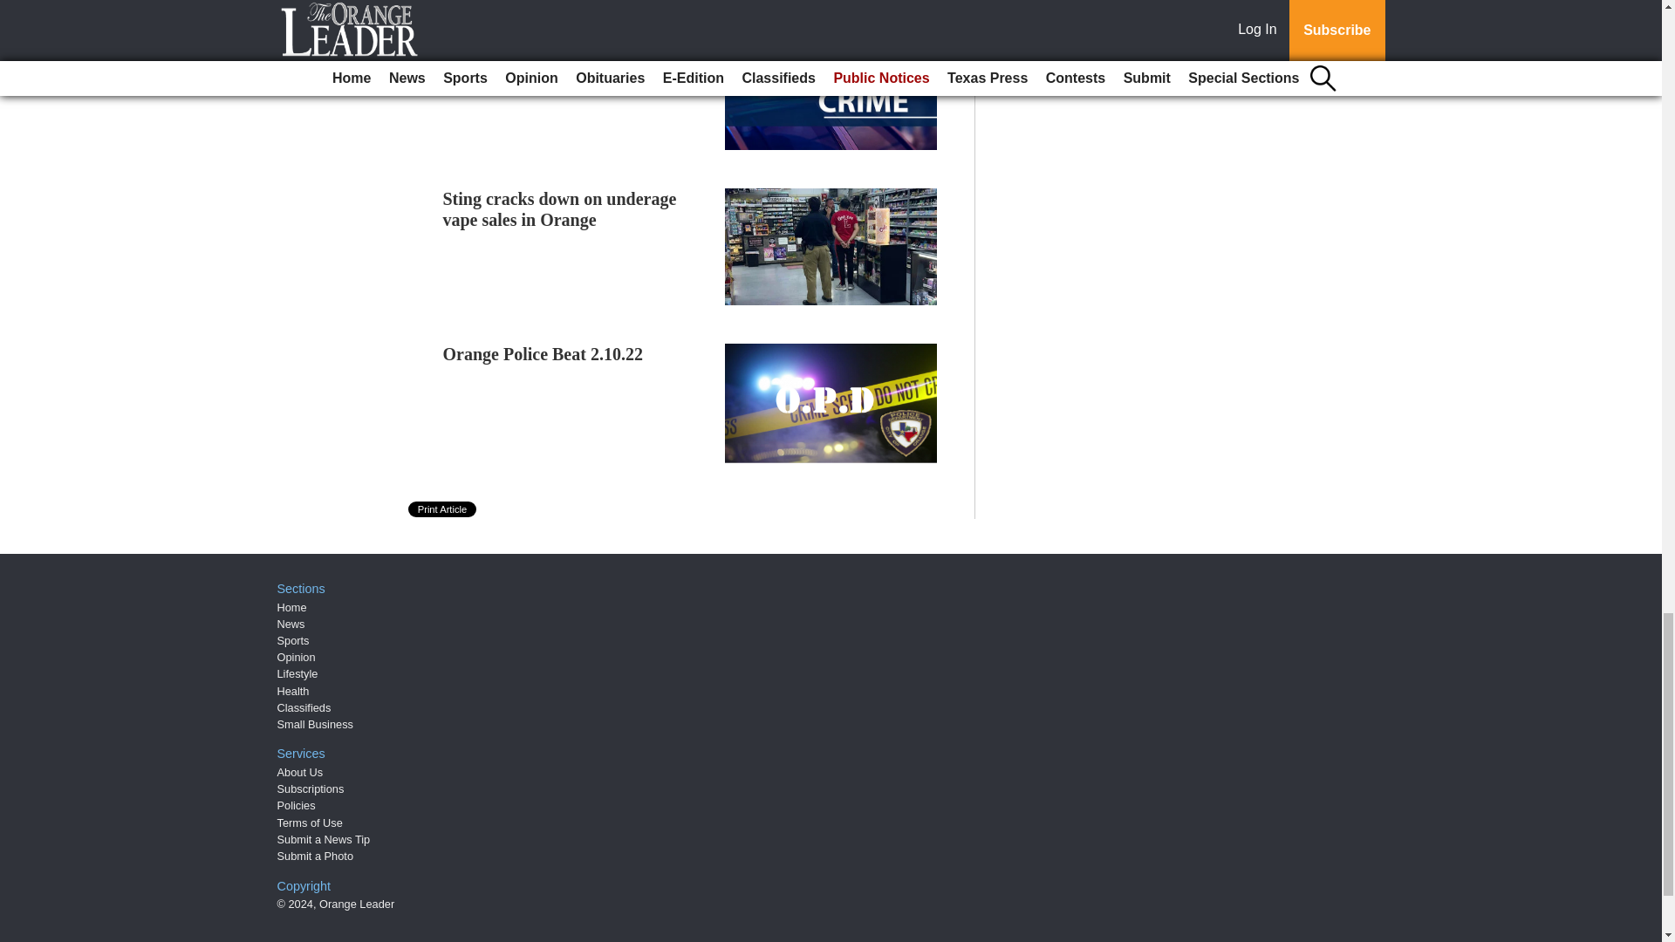  I want to click on Orange Police Beat 2.10.22, so click(543, 354).